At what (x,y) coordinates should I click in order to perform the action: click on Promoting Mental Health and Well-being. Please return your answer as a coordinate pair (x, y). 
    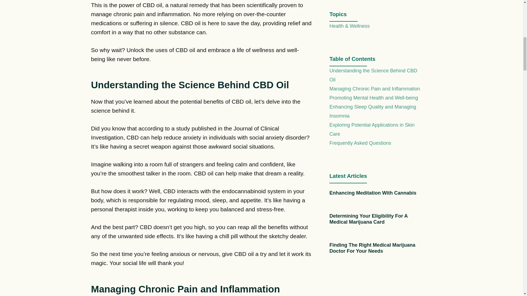
    Looking at the image, I should click on (374, 98).